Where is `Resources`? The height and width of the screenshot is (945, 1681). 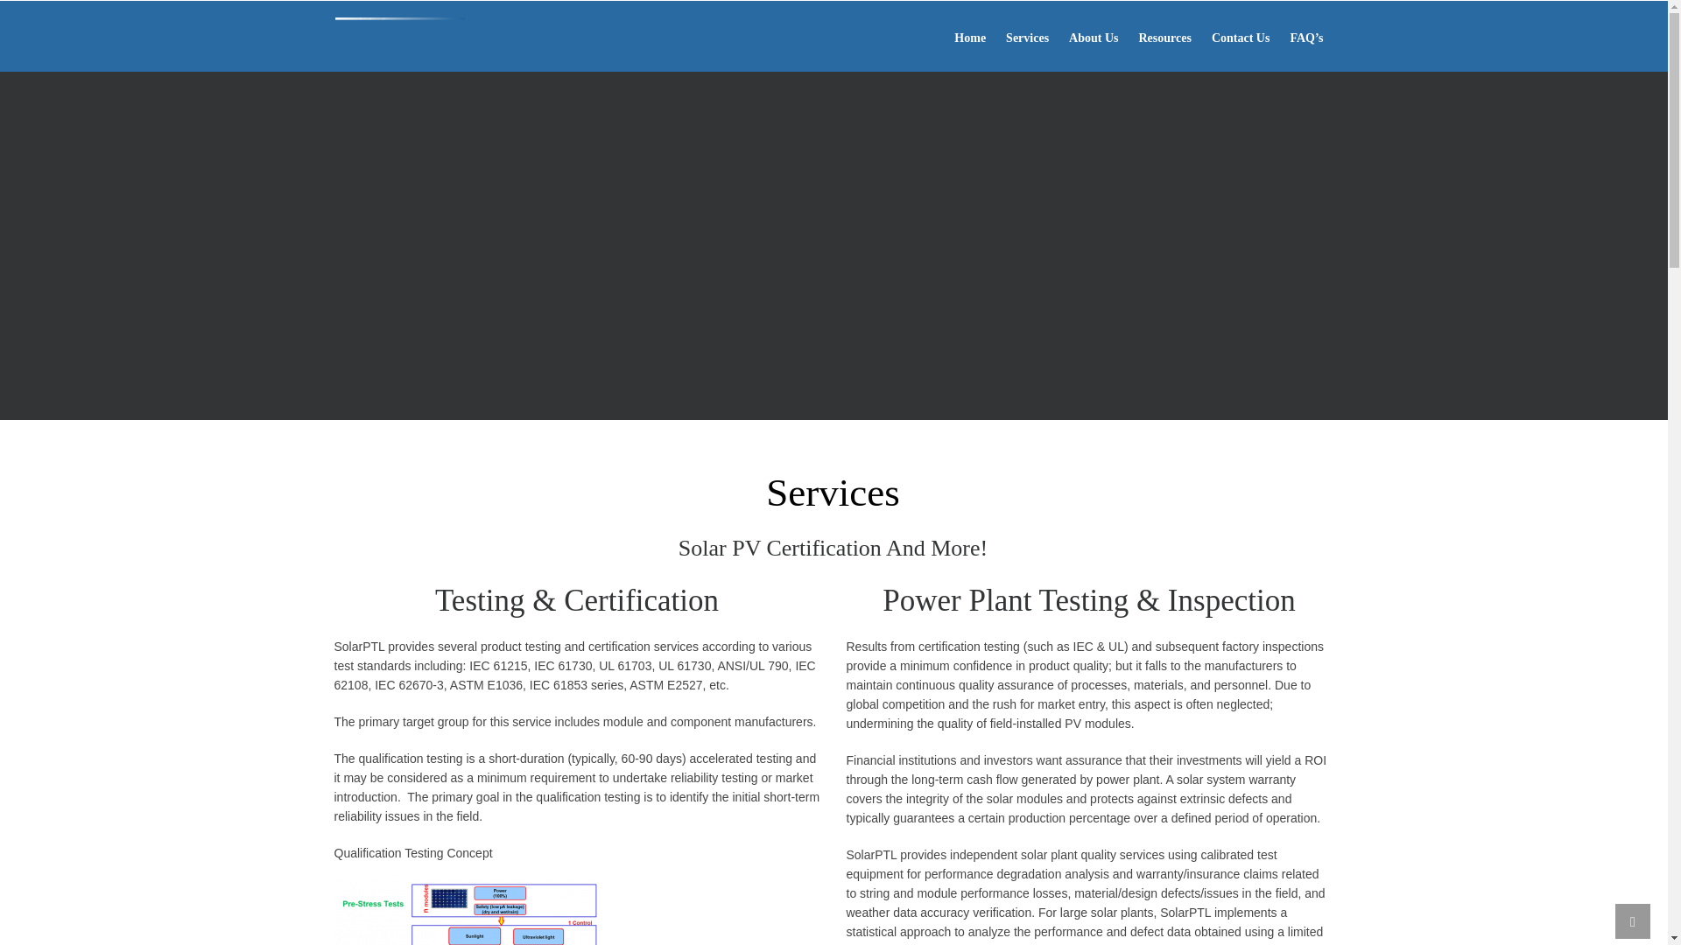 Resources is located at coordinates (1164, 36).